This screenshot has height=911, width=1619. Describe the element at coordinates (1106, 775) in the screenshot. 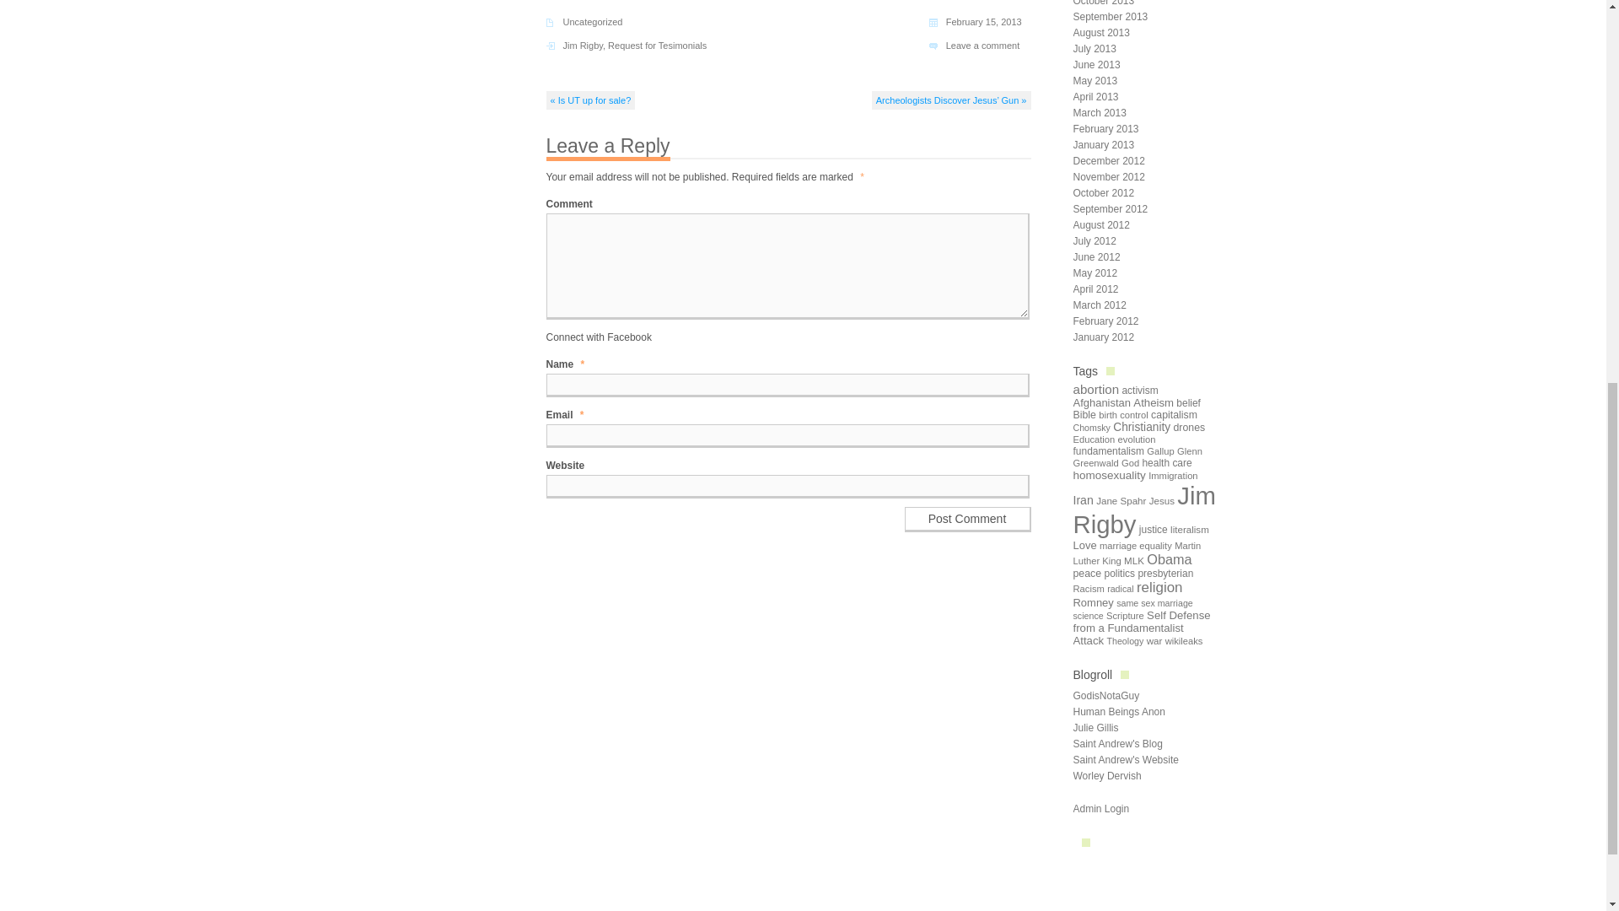

I see `Progressive truth telling from Wisconsin` at that location.